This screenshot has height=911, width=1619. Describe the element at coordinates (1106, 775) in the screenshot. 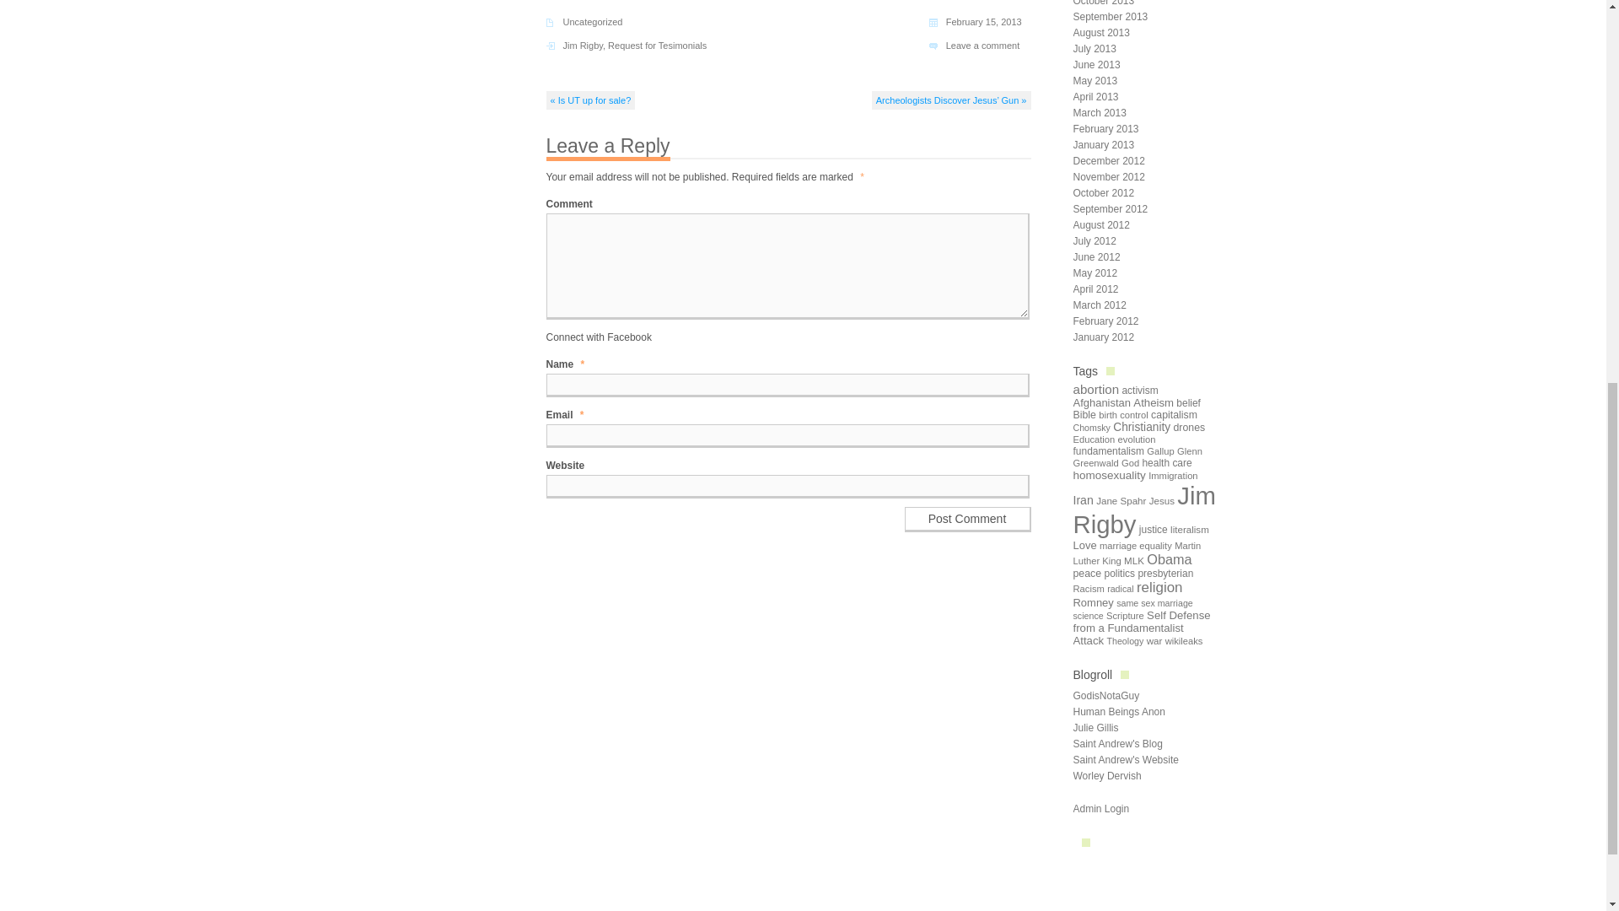

I see `Progressive truth telling from Wisconsin` at that location.